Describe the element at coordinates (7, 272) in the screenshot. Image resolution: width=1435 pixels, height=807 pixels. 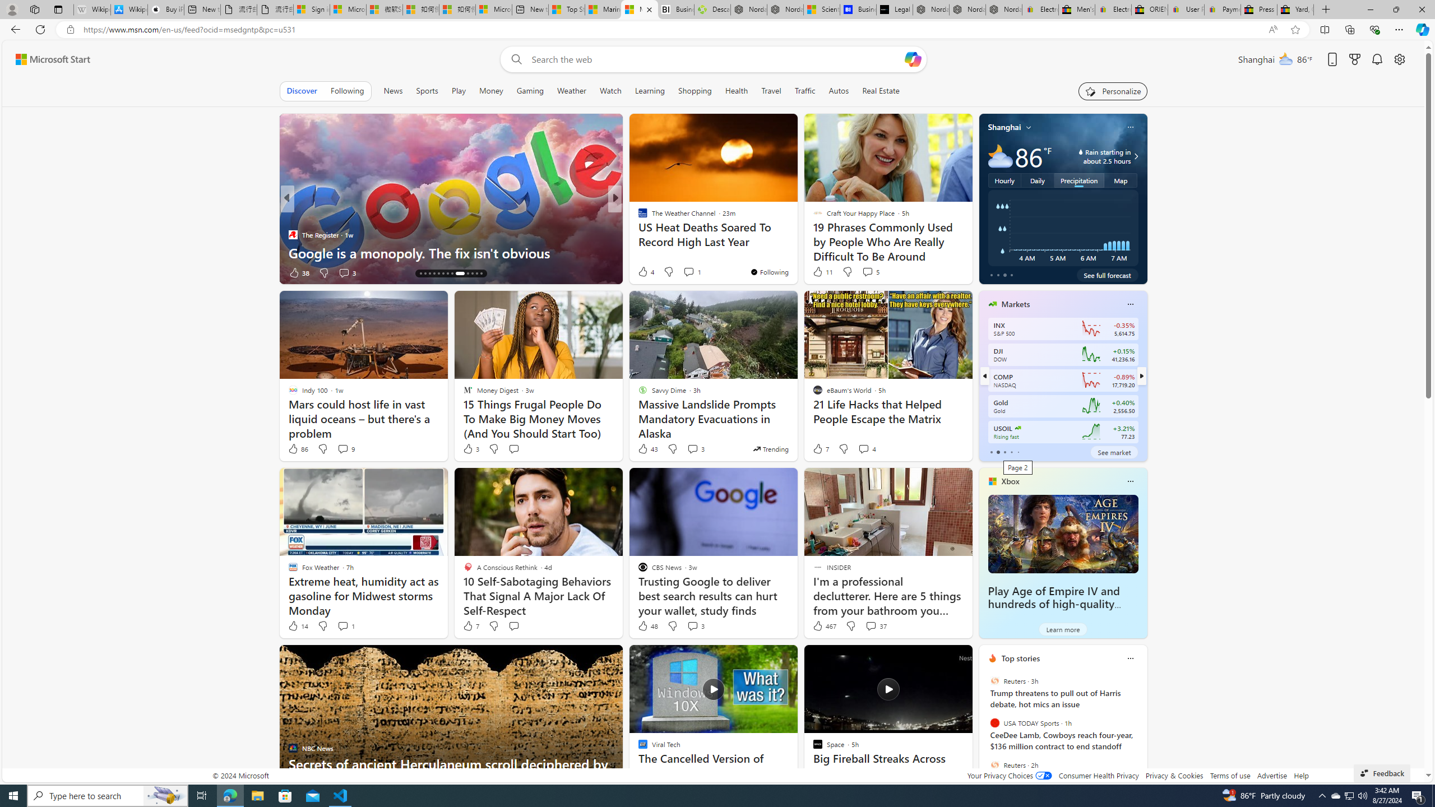
I see `View comments 339 Comment` at that location.